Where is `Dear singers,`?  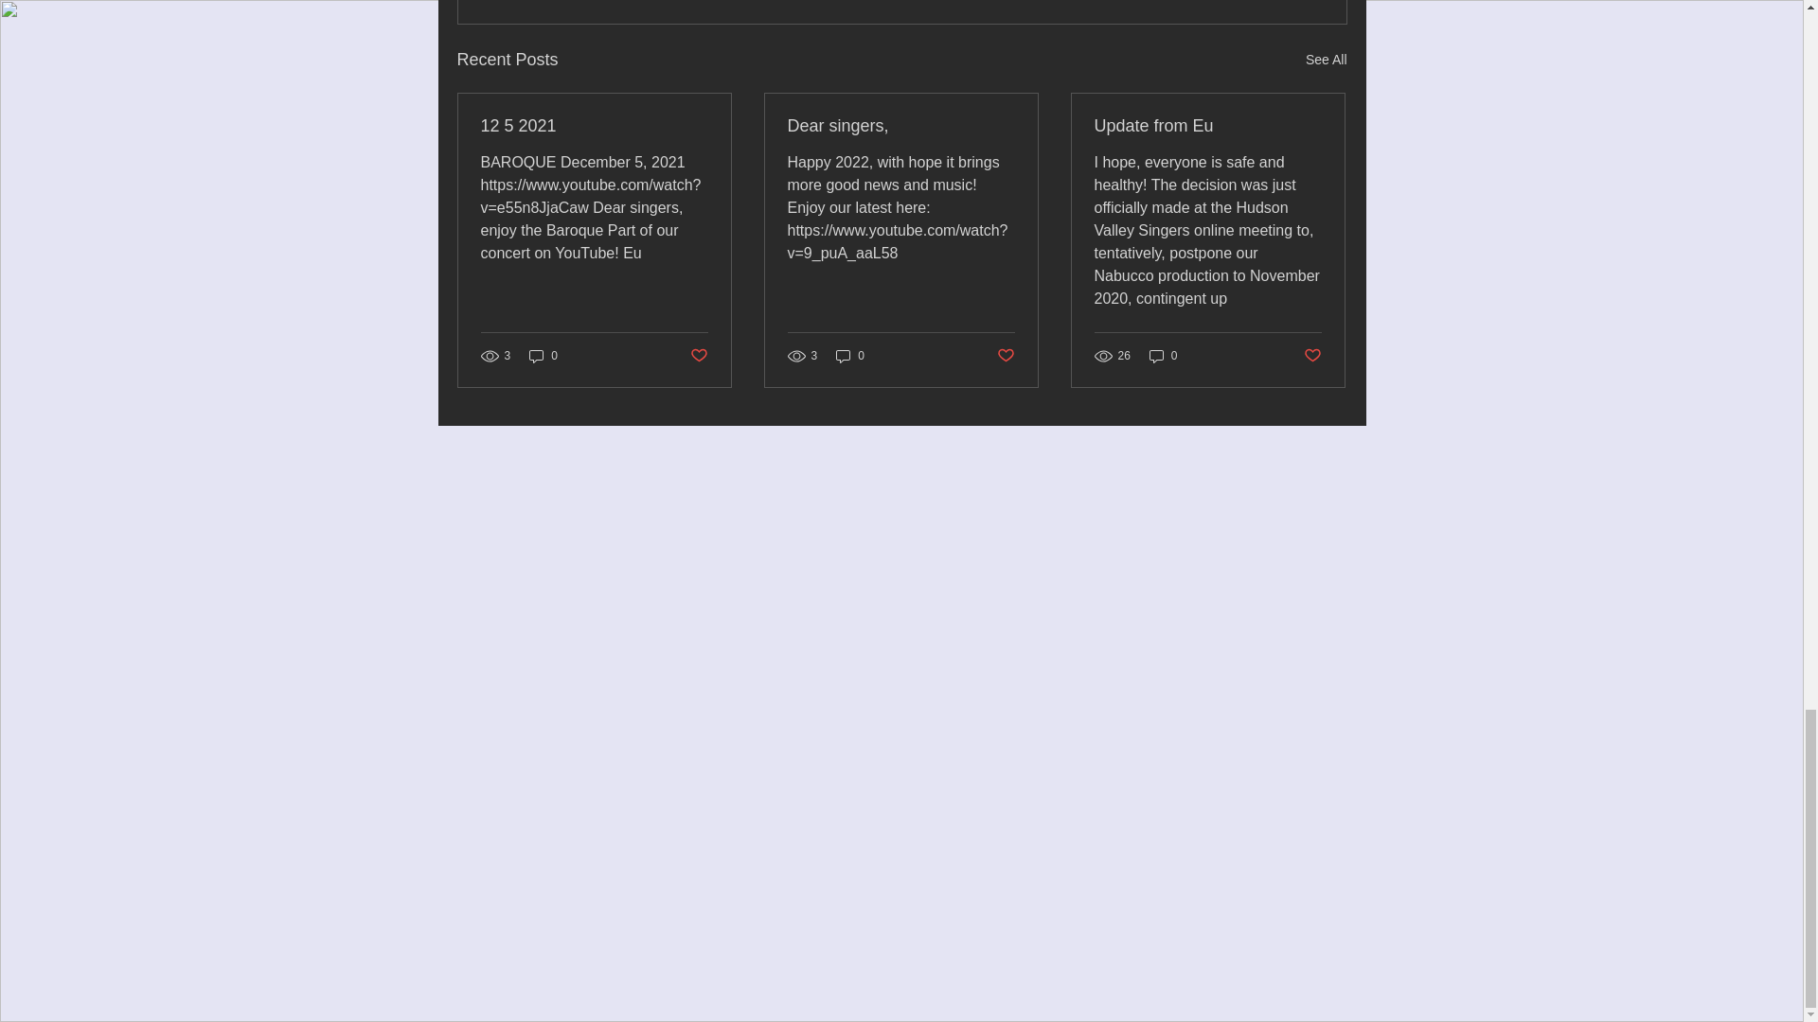 Dear singers, is located at coordinates (900, 126).